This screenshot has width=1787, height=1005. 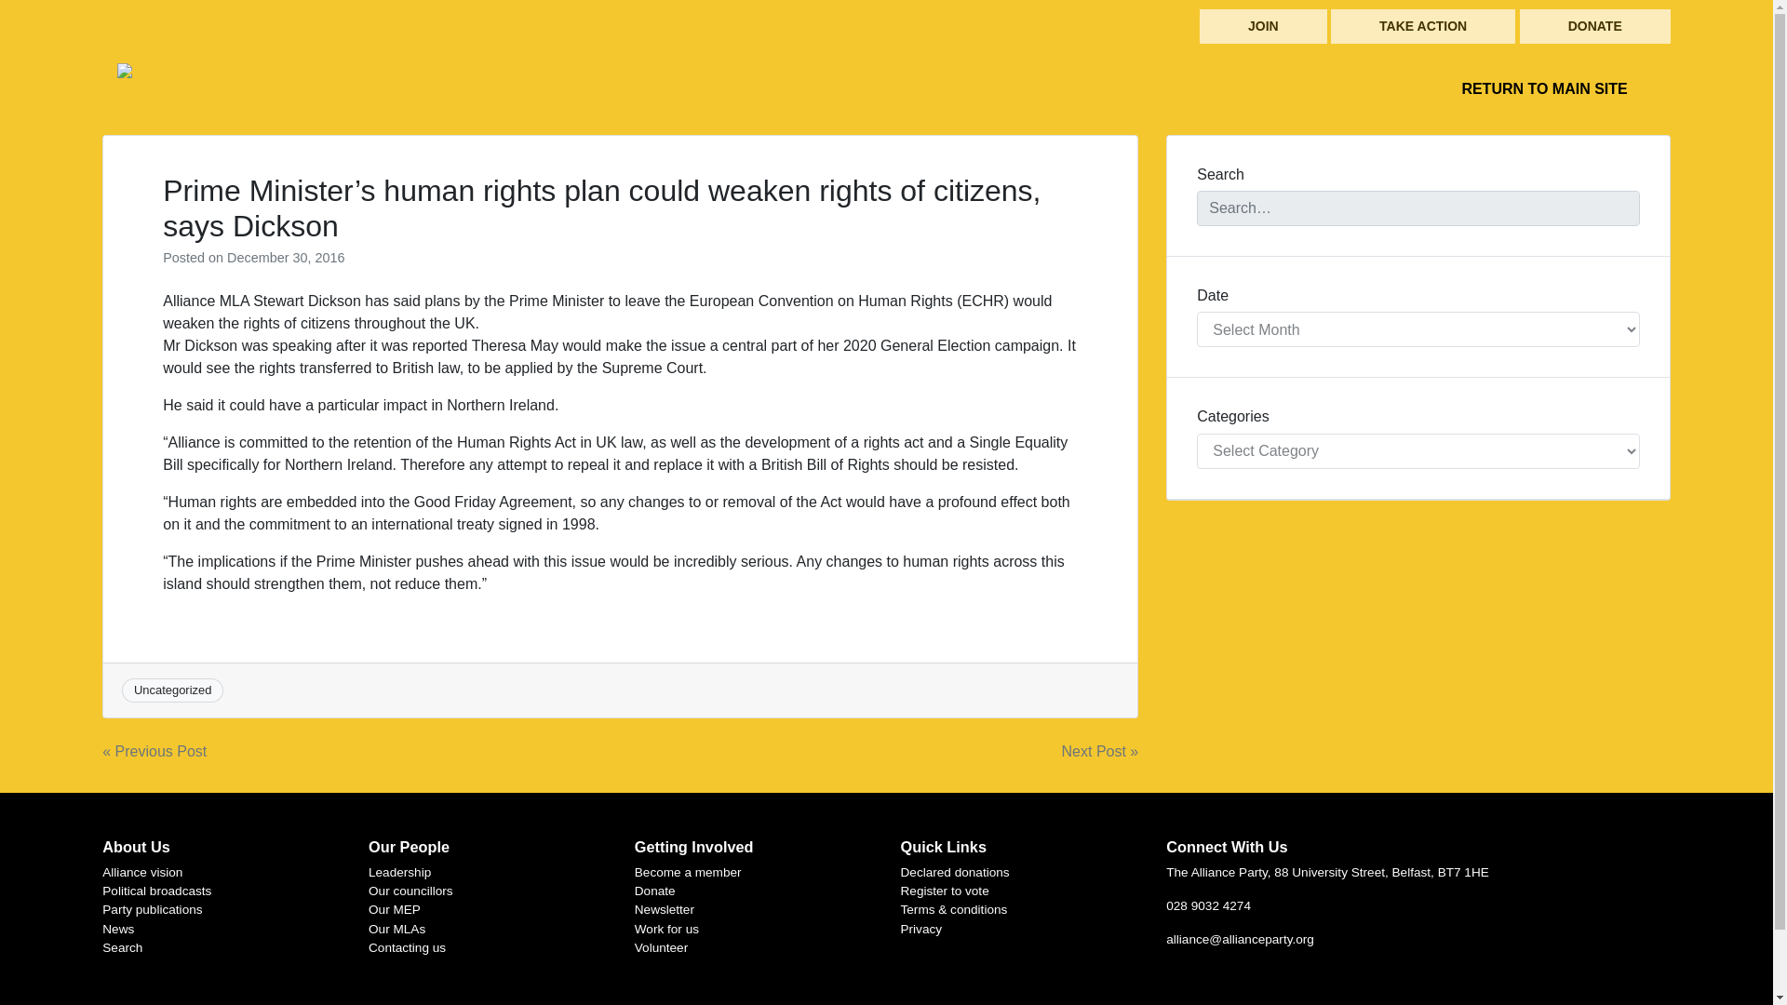 I want to click on Register to vote, so click(x=945, y=891).